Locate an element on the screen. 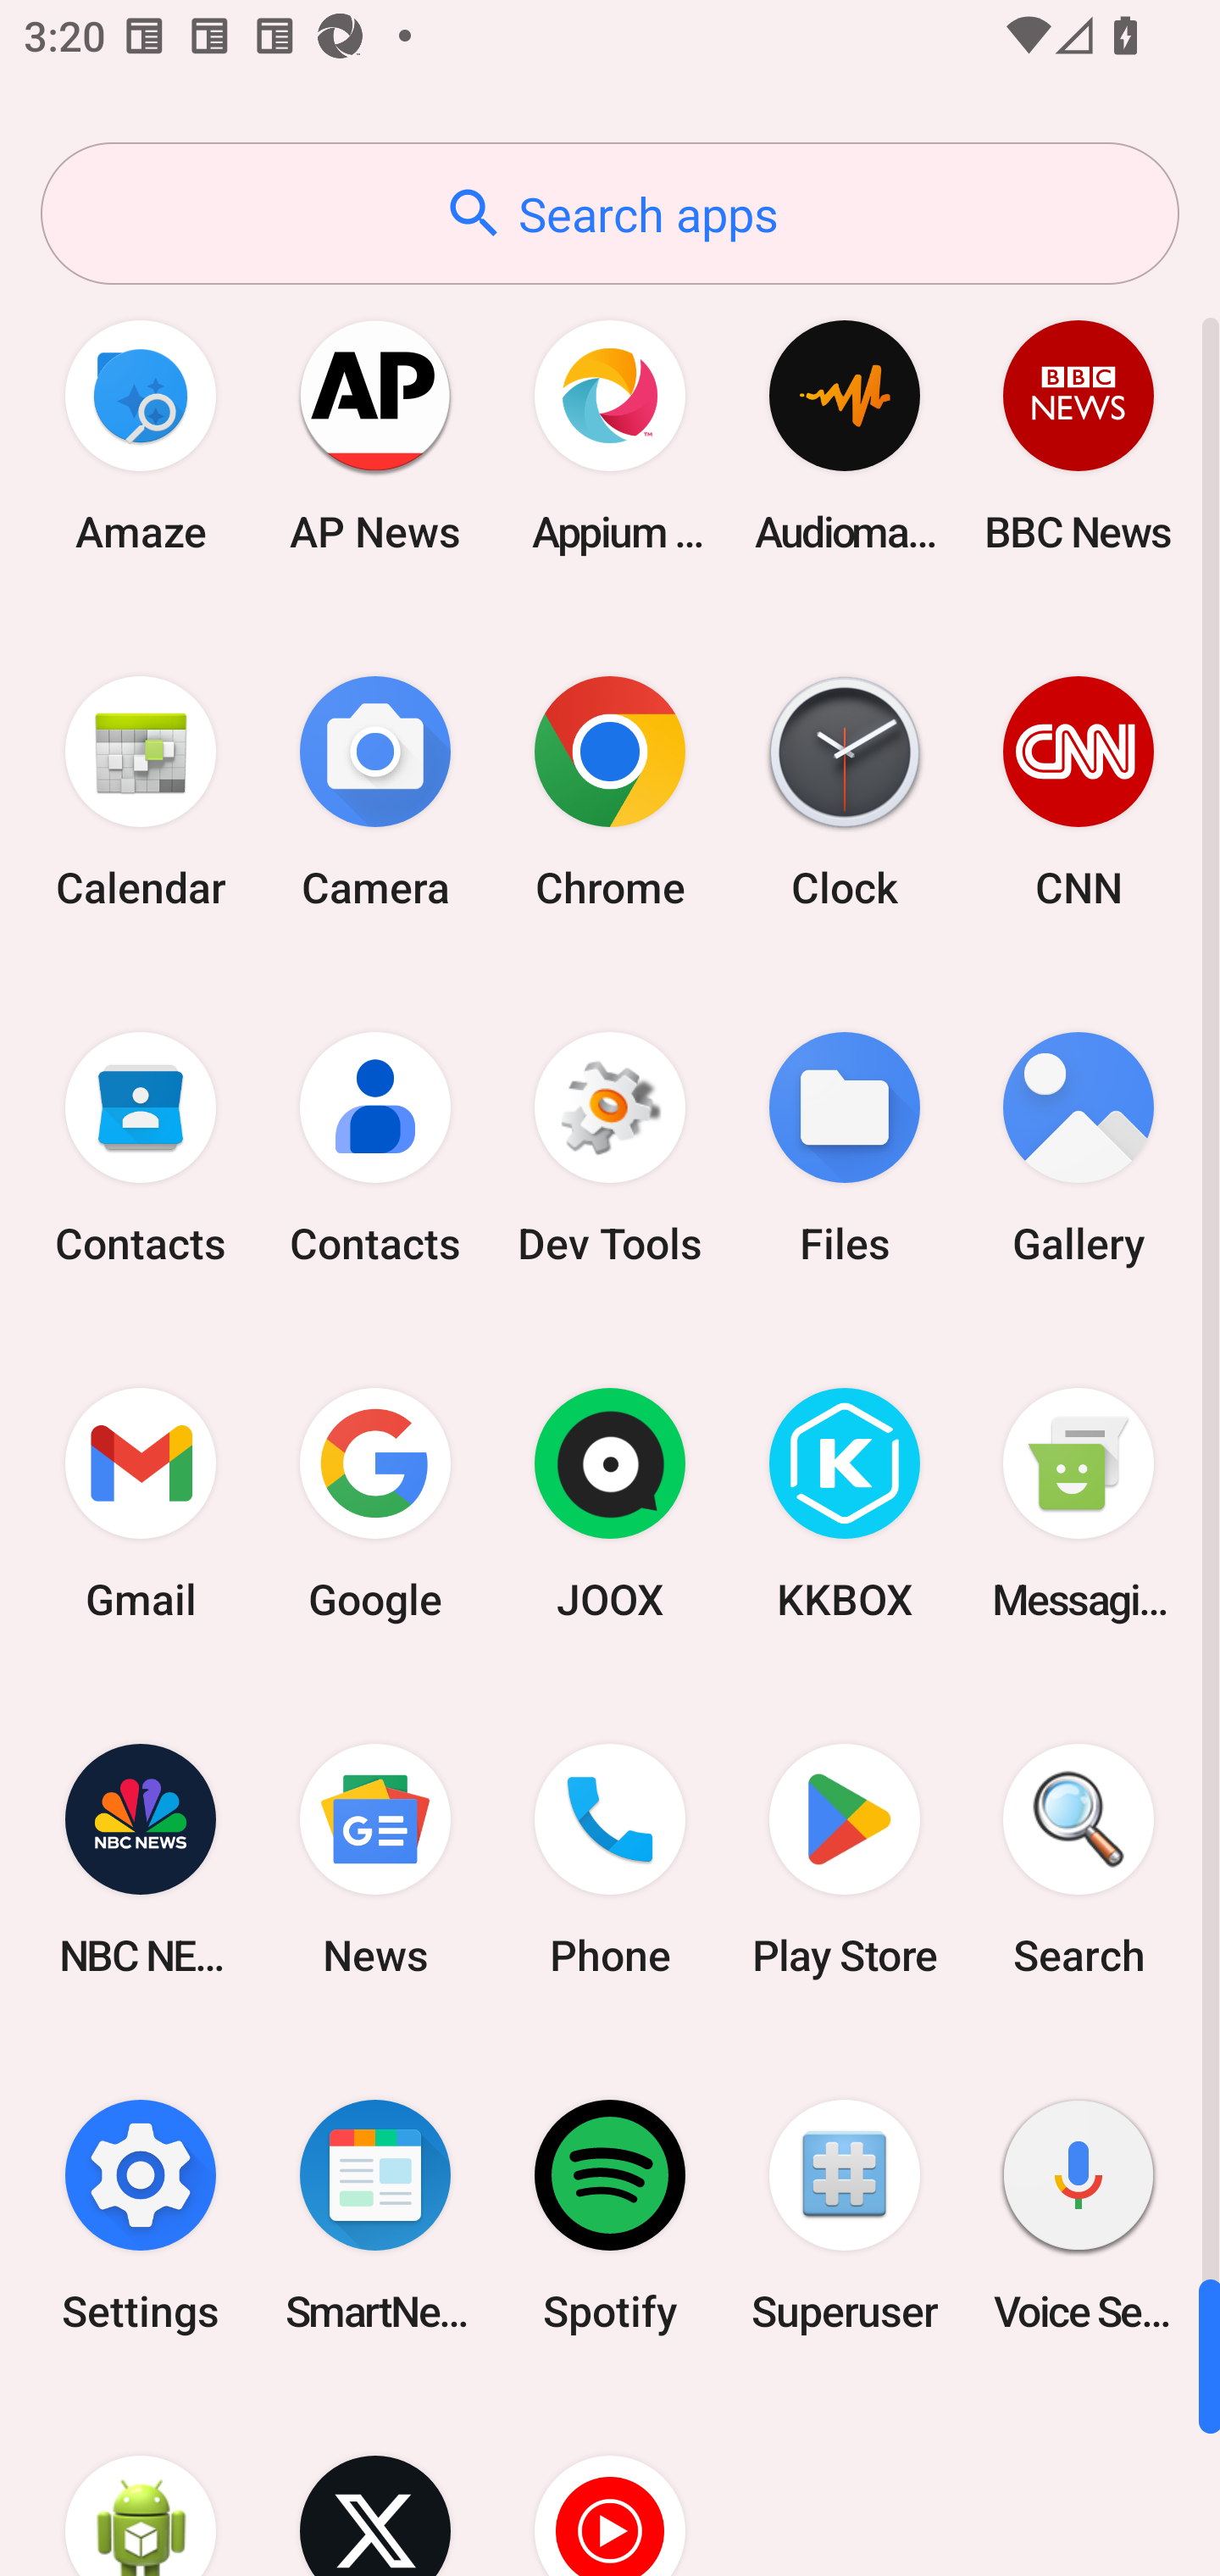 This screenshot has height=2576, width=1220. Files is located at coordinates (844, 1149).